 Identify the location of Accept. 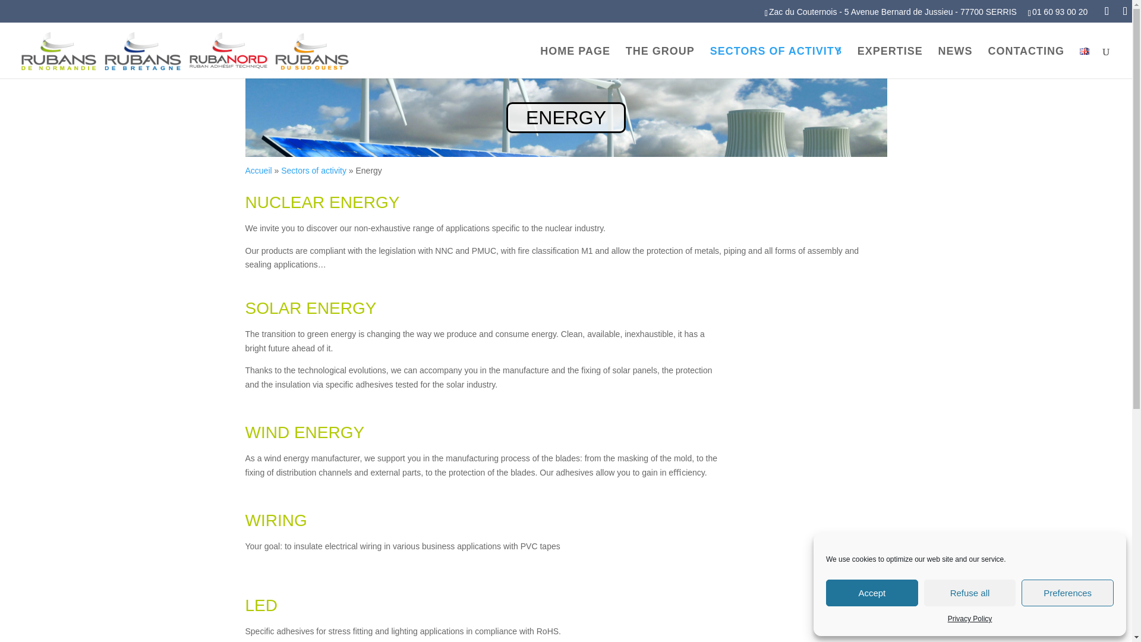
(872, 593).